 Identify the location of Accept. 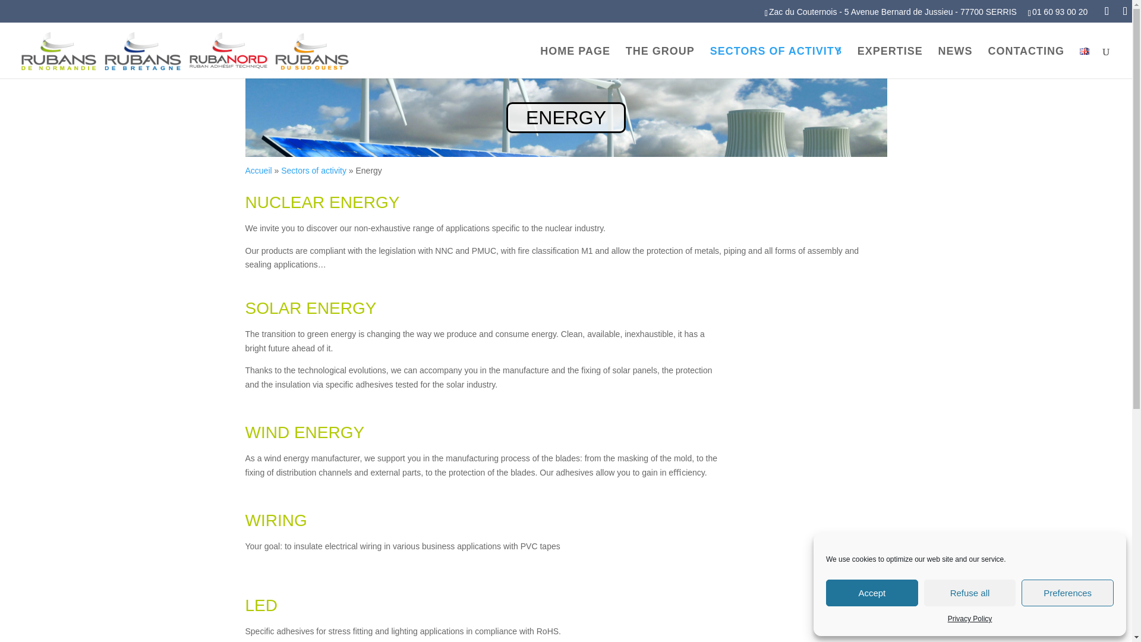
(872, 593).